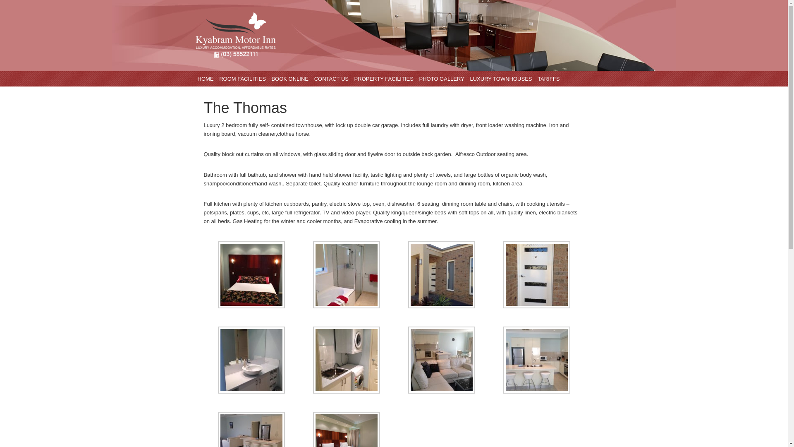 This screenshot has height=447, width=794. What do you see at coordinates (290, 79) in the screenshot?
I see `BOOK ONLINE` at bounding box center [290, 79].